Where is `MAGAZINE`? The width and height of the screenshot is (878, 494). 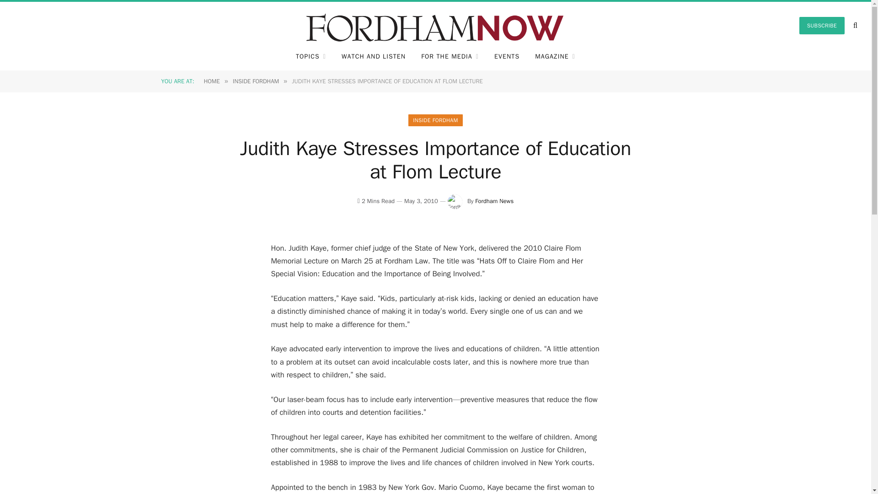
MAGAZINE is located at coordinates (555, 57).